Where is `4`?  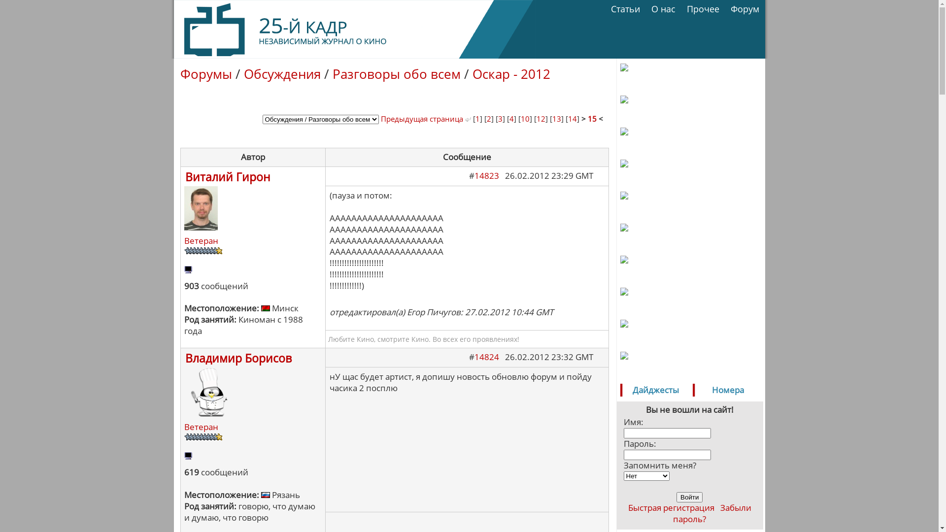 4 is located at coordinates (511, 119).